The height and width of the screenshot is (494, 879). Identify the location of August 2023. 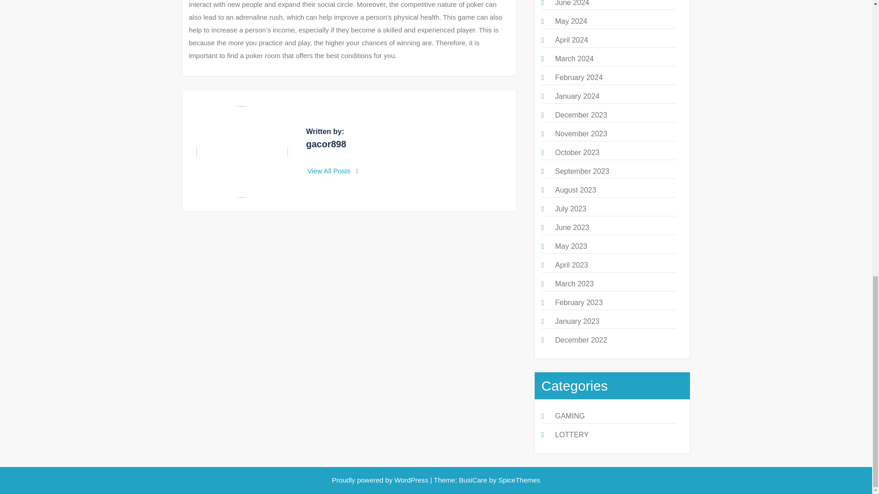
(575, 190).